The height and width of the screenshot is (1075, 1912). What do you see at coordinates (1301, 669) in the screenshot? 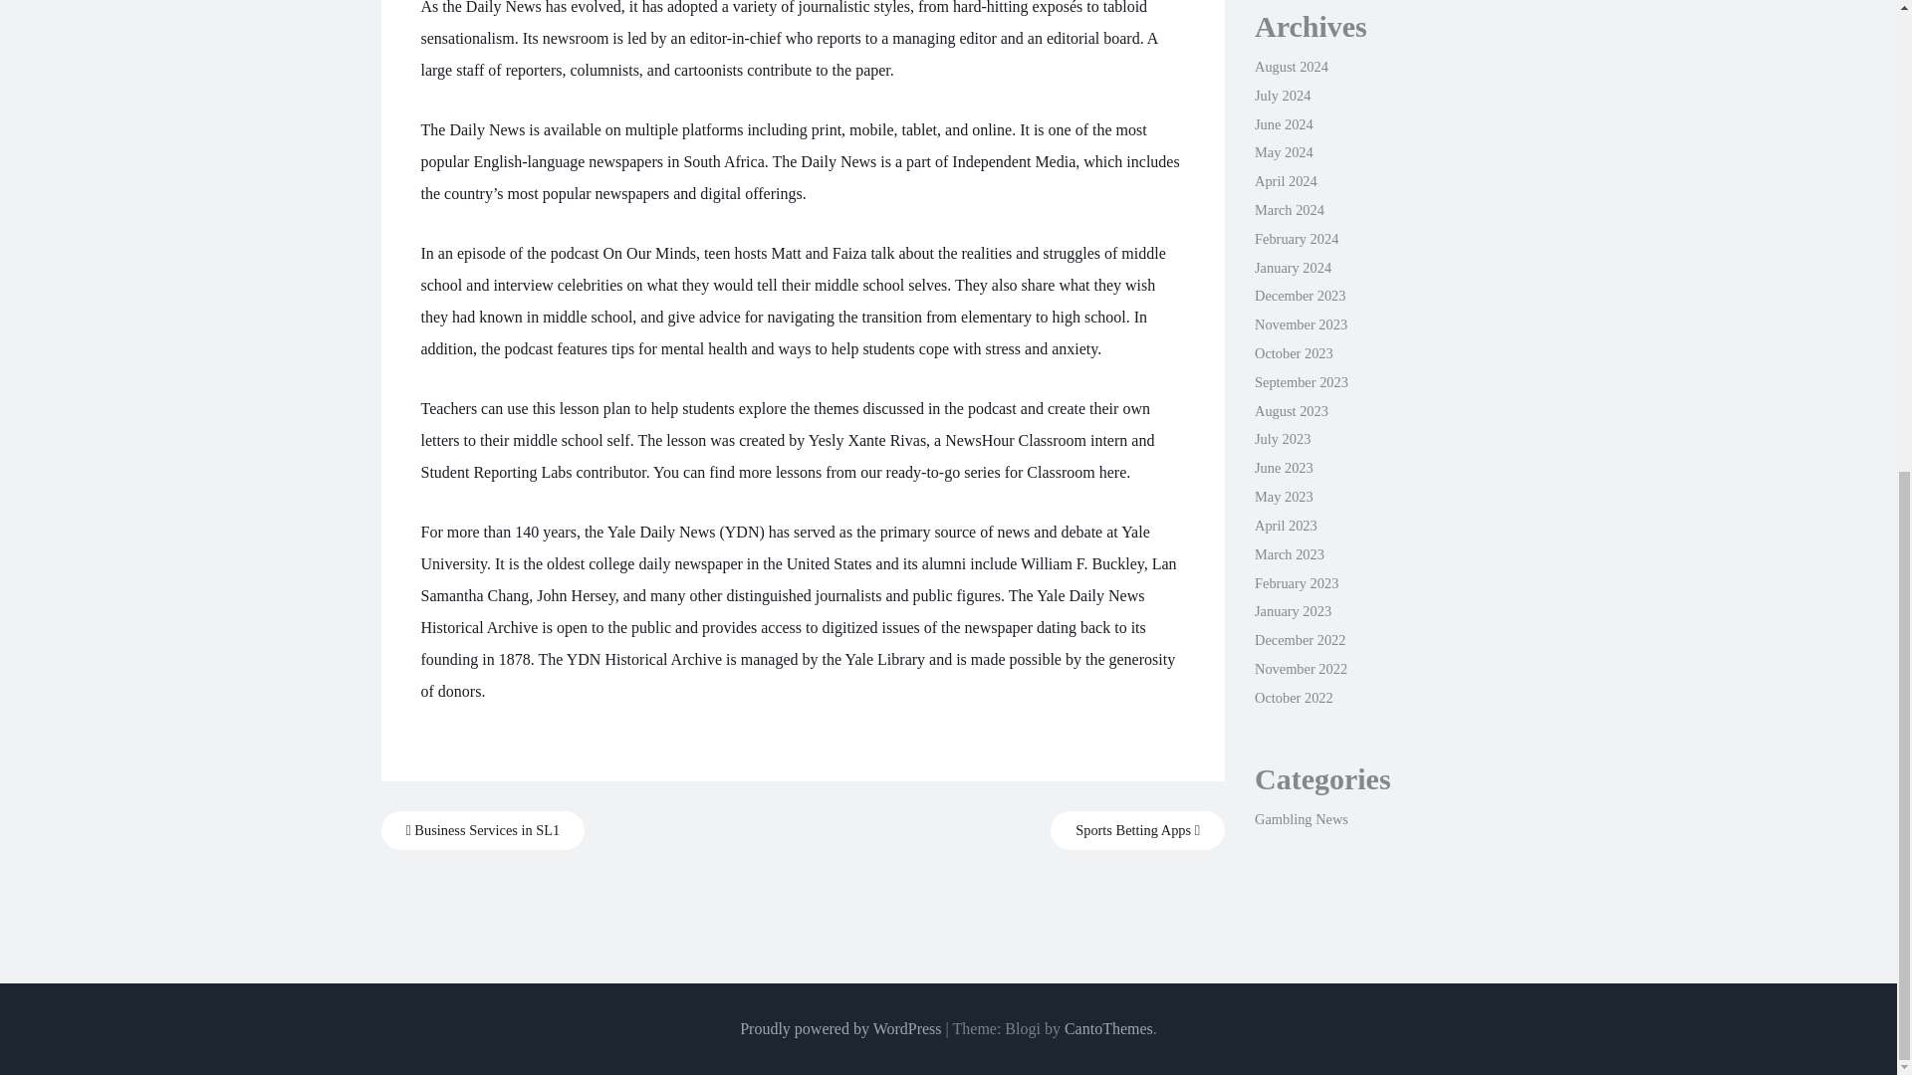
I see `November 2022` at bounding box center [1301, 669].